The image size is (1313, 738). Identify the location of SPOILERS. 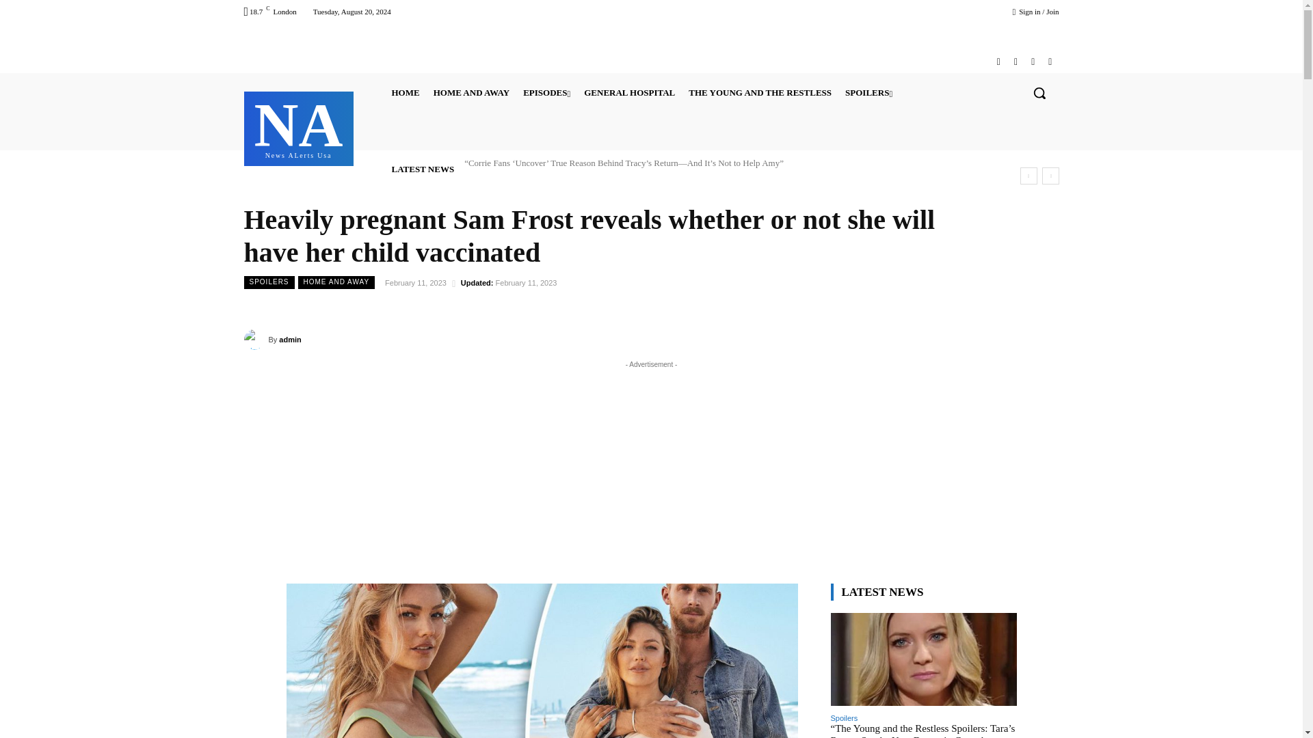
(760, 93).